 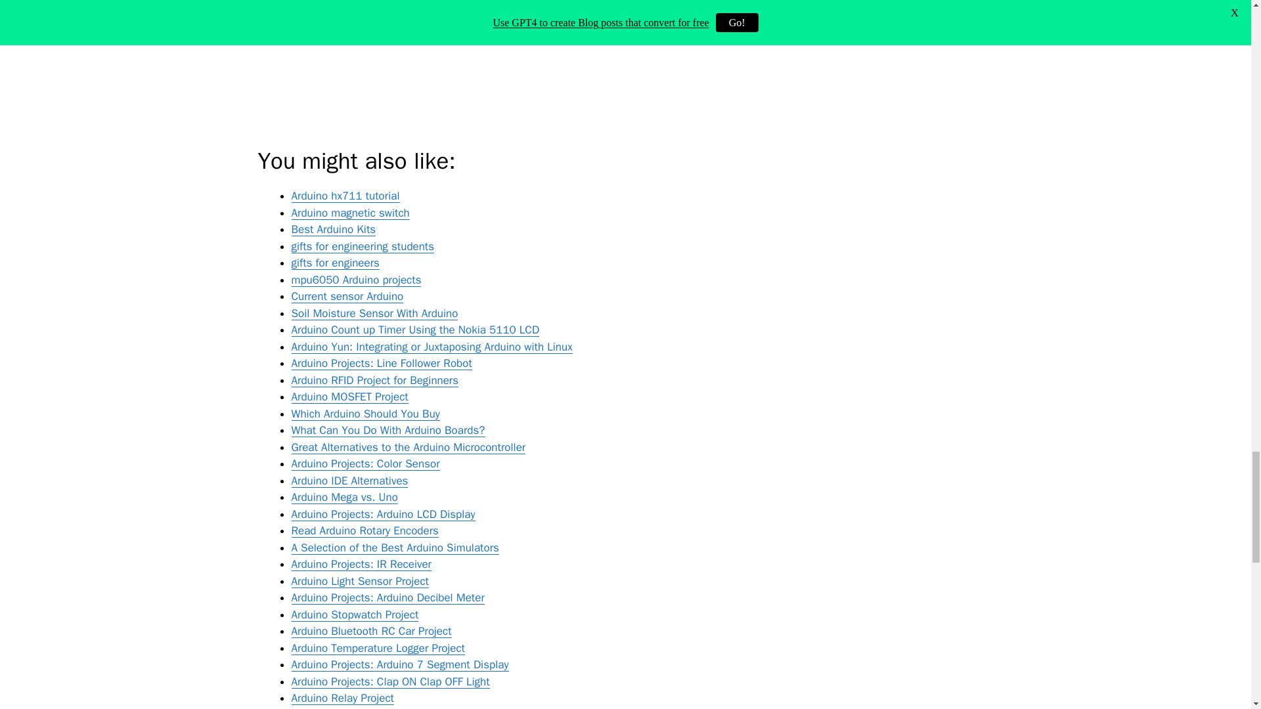 What do you see at coordinates (345, 196) in the screenshot?
I see `Arduino hx711 tutorial` at bounding box center [345, 196].